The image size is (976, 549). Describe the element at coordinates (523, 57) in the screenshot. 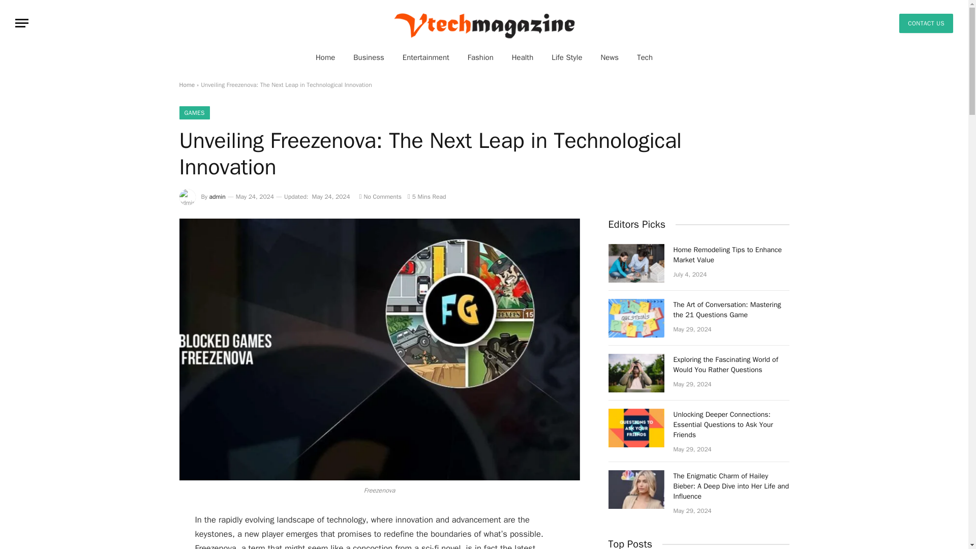

I see `Health` at that location.